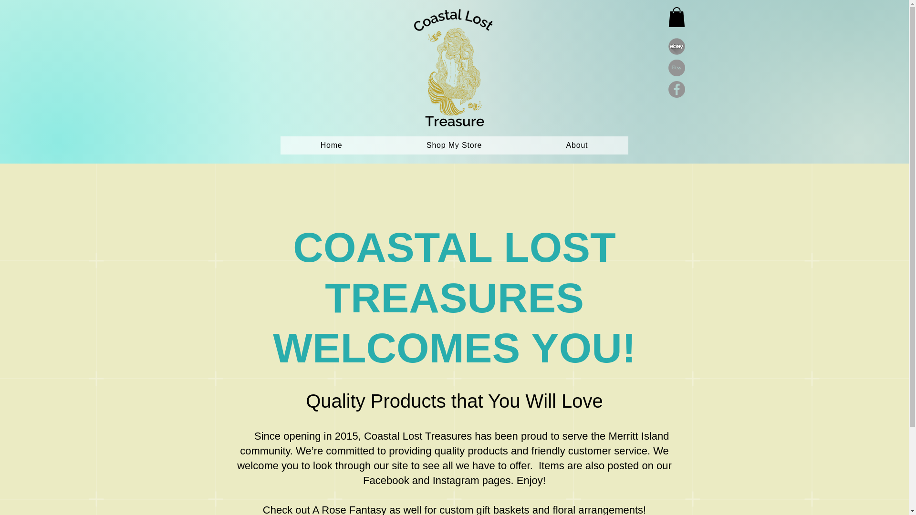  Describe the element at coordinates (331, 145) in the screenshot. I see `Home` at that location.